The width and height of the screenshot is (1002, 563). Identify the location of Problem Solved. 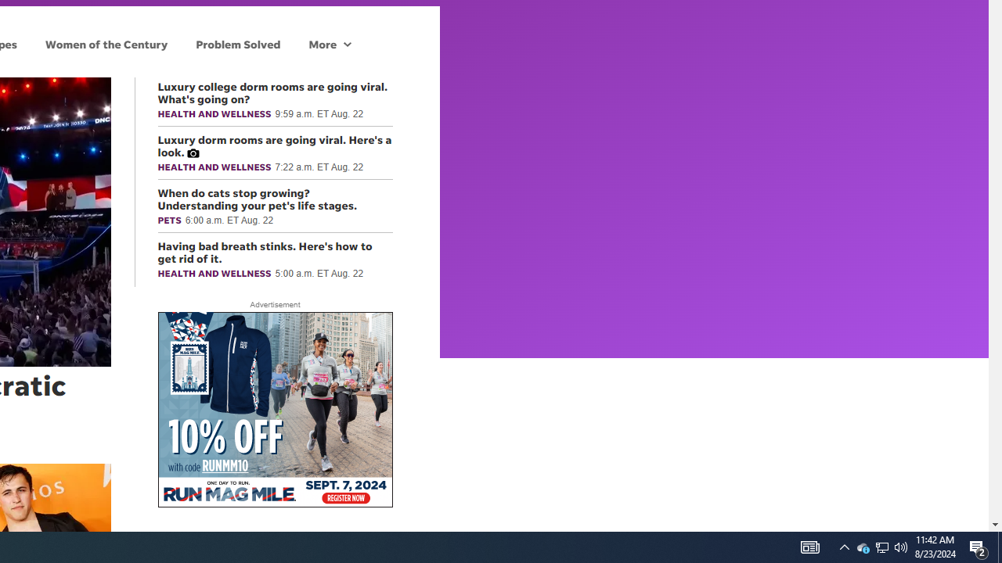
(238, 44).